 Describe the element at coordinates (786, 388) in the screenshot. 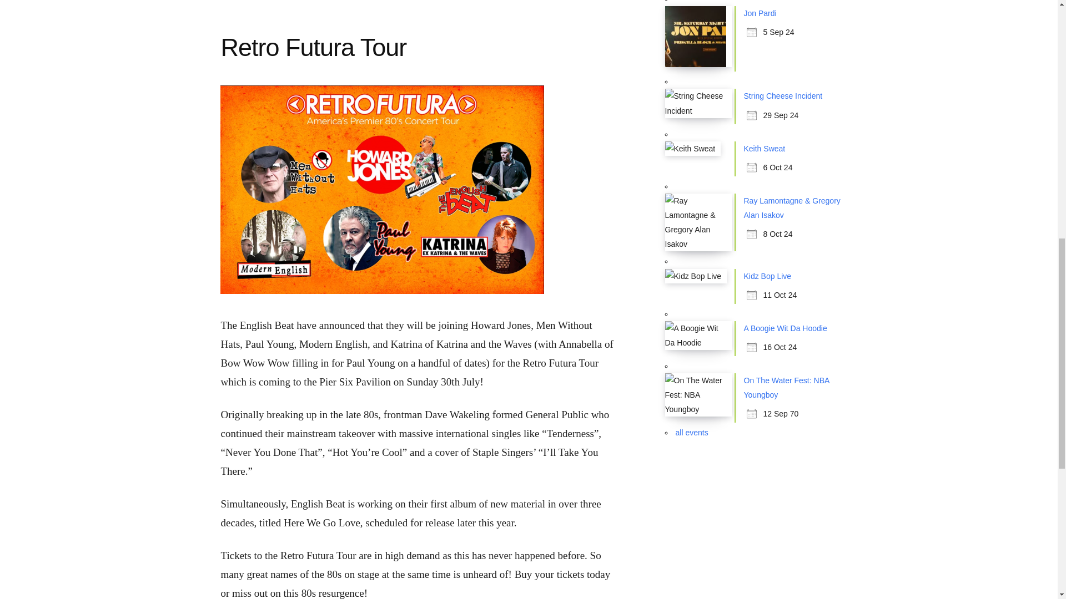

I see `On The Water Fest: NBA Youngboy` at that location.